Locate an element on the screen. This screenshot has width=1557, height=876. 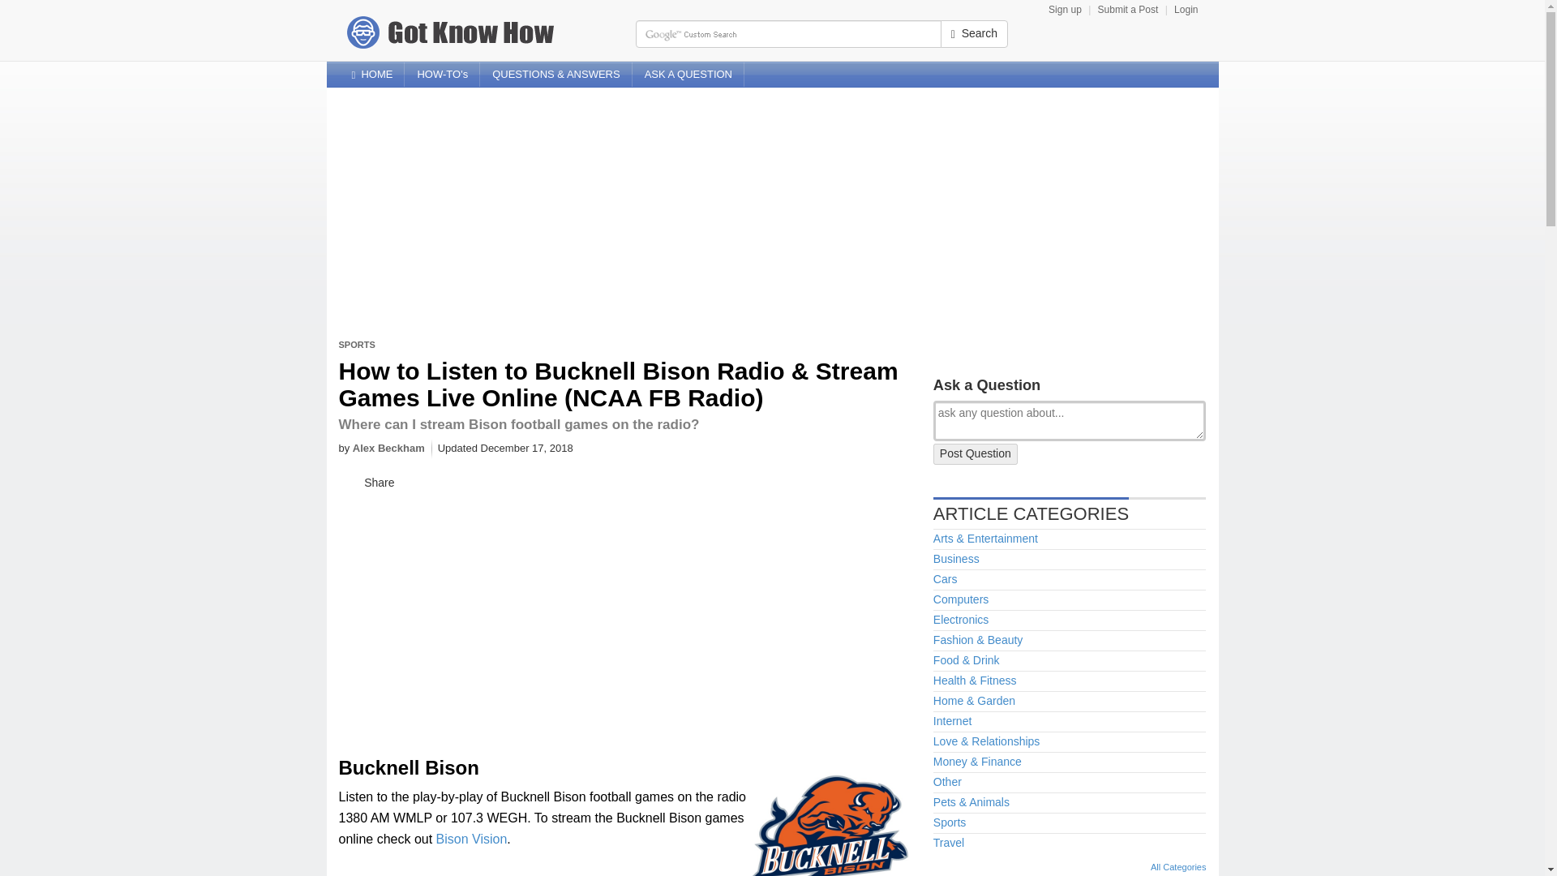
Facebook Page is located at coordinates (1181, 67).